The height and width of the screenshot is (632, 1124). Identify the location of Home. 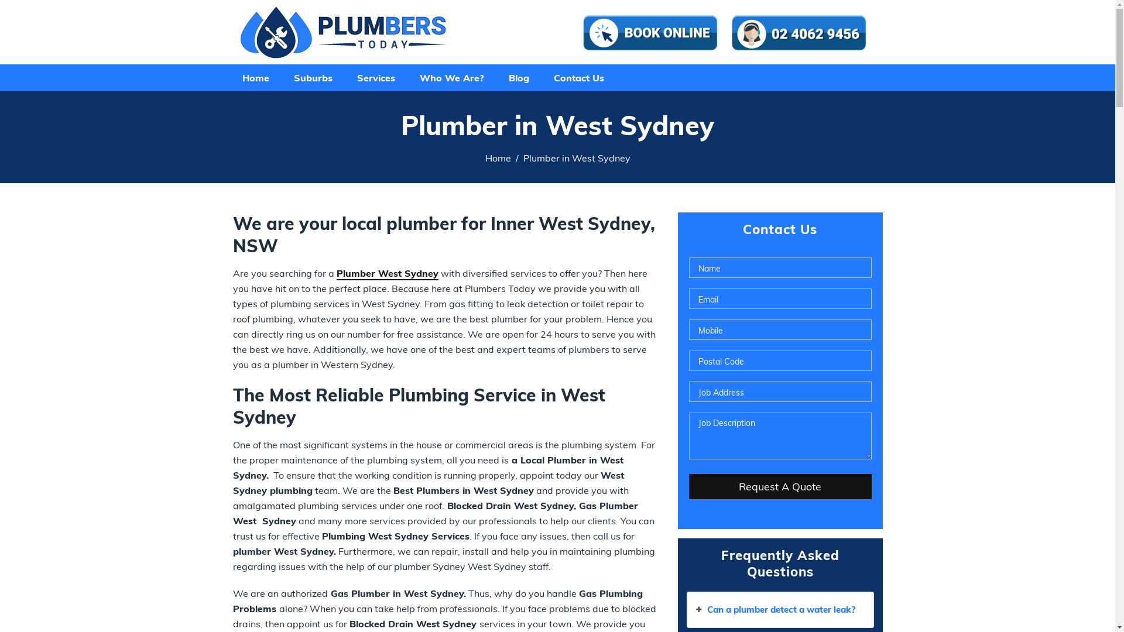
(498, 158).